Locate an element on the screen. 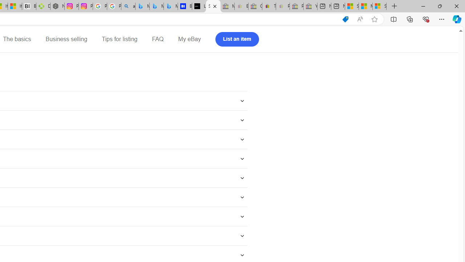 Image resolution: width=465 pixels, height=262 pixels. Selling on eBay | Electronics, Fashion, Home & Garden | eBay is located at coordinates (213, 7).